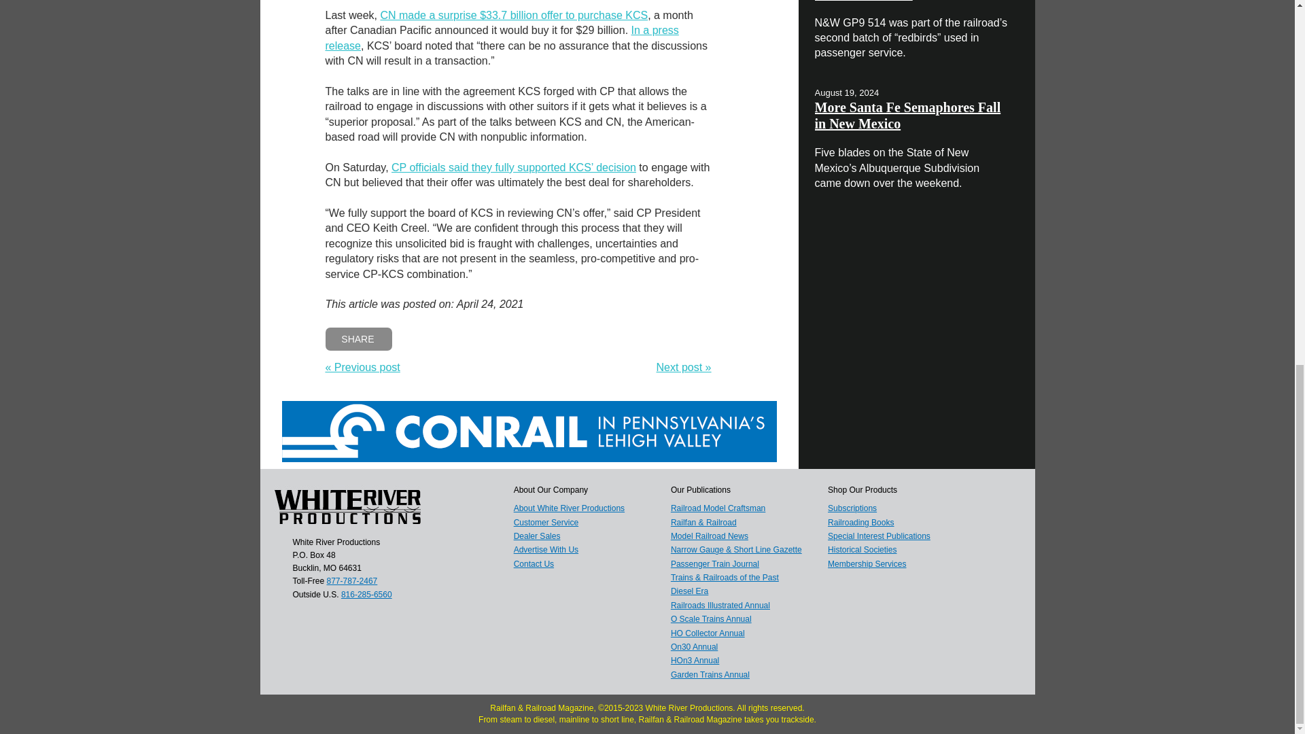 The image size is (1305, 734). What do you see at coordinates (366, 594) in the screenshot?
I see `816-285-6560` at bounding box center [366, 594].